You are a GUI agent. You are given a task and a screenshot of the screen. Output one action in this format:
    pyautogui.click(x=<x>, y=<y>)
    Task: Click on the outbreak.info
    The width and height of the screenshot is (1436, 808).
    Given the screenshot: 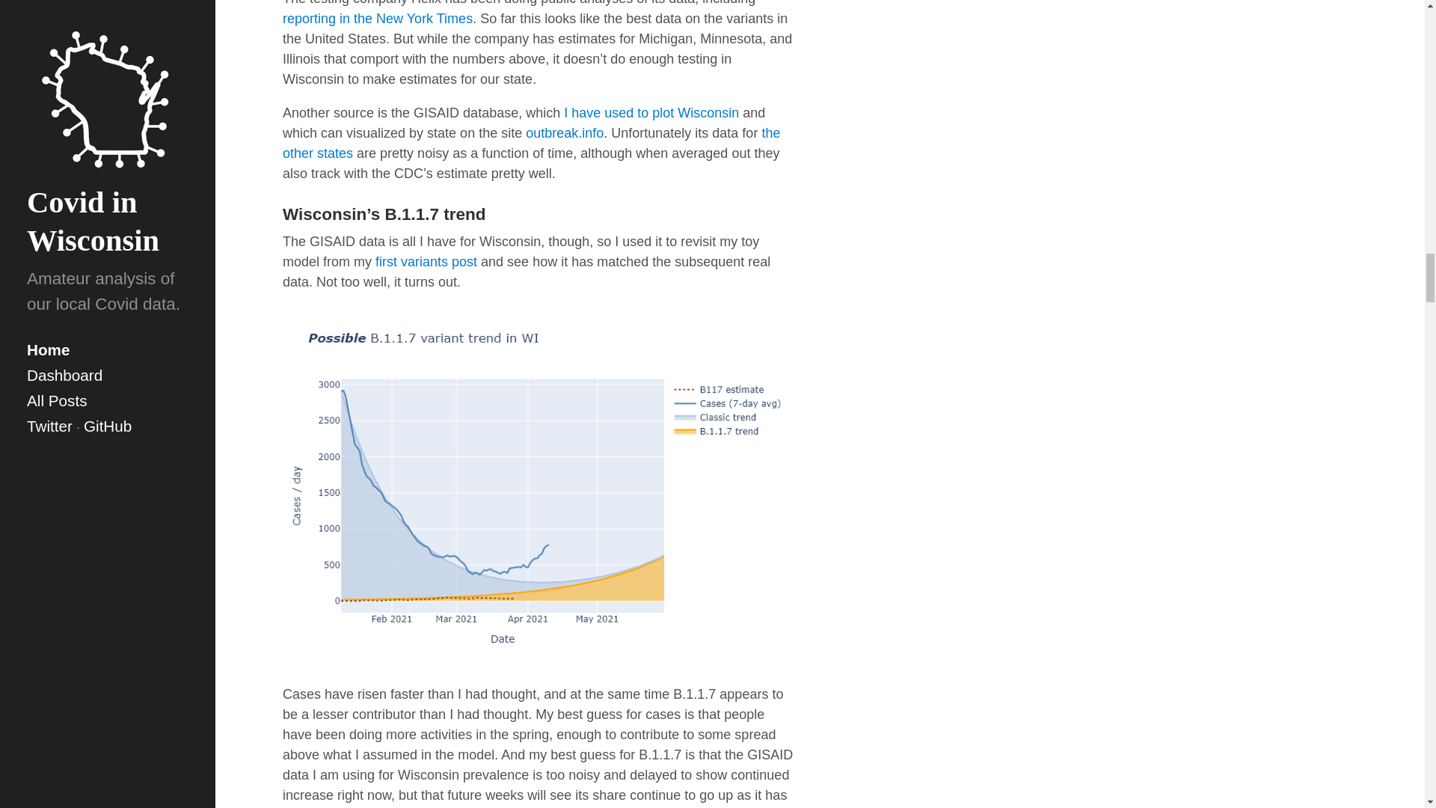 What is the action you would take?
    pyautogui.click(x=564, y=133)
    